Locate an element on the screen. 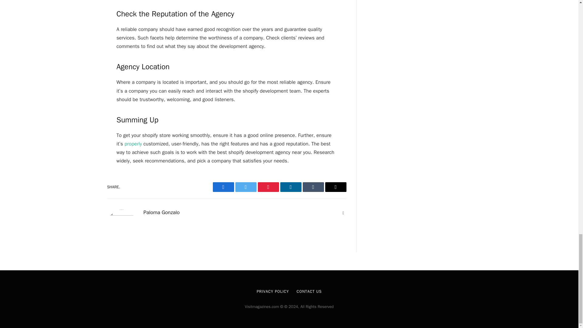 This screenshot has height=328, width=583. Twitter is located at coordinates (245, 187).